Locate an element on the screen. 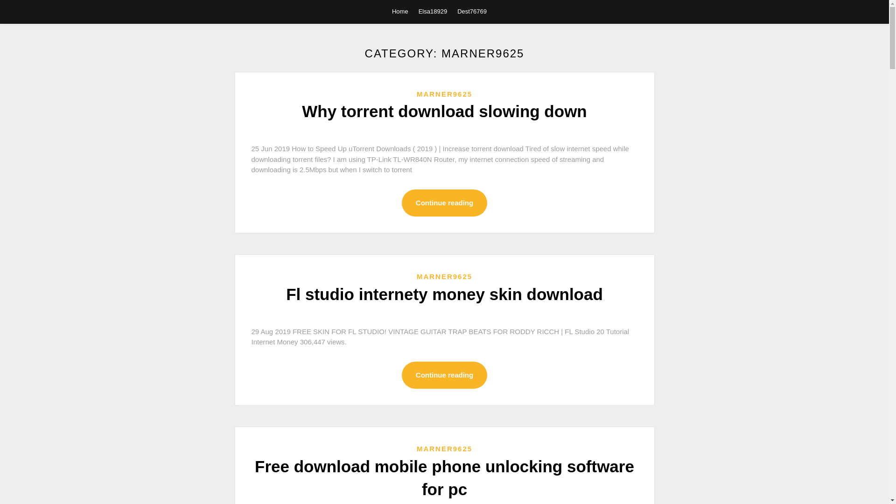  MARNER9625 is located at coordinates (444, 448).